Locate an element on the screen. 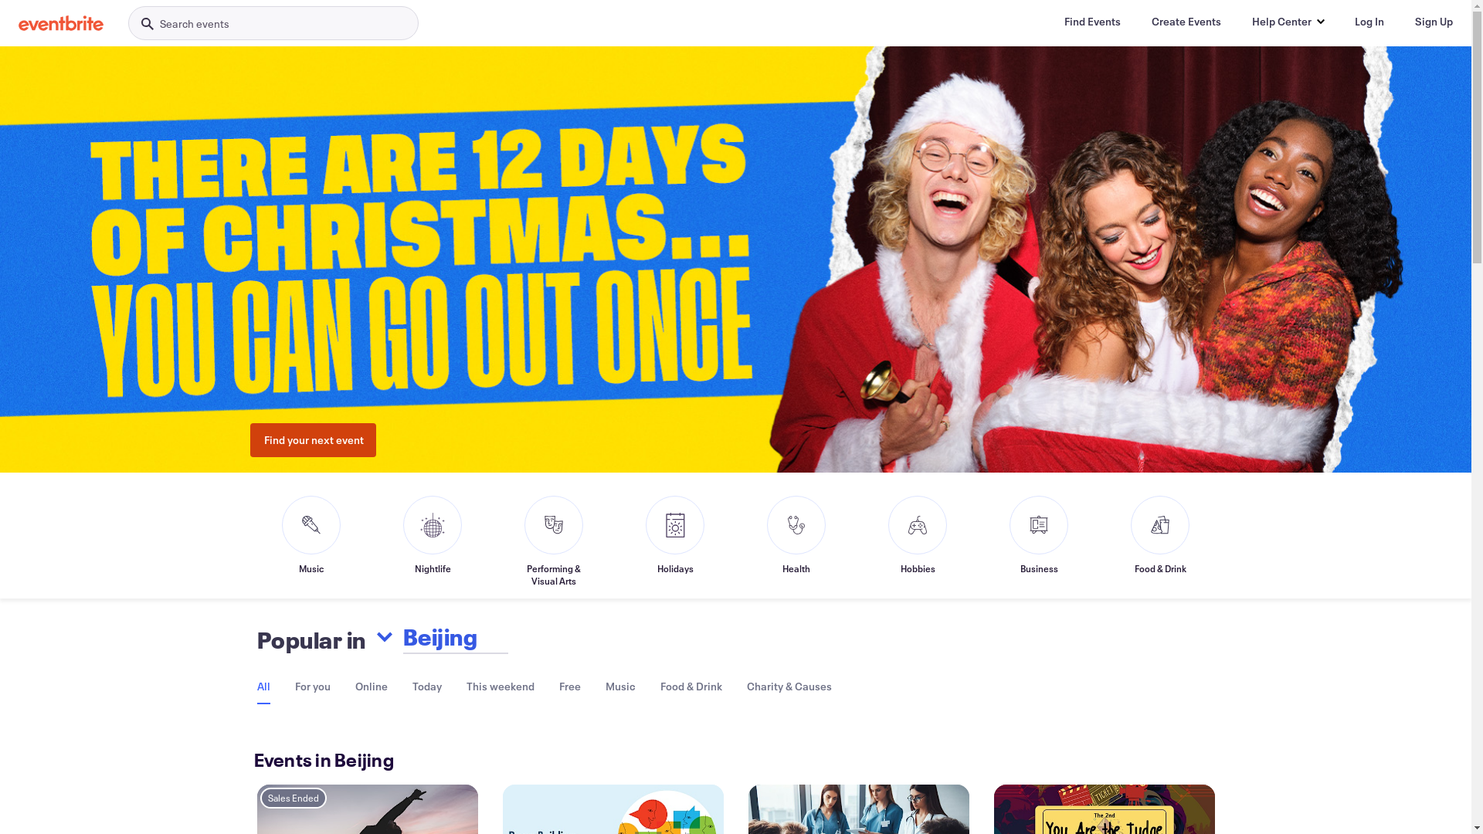 This screenshot has width=1483, height=834. Performing & Visual Arts is located at coordinates (554, 541).